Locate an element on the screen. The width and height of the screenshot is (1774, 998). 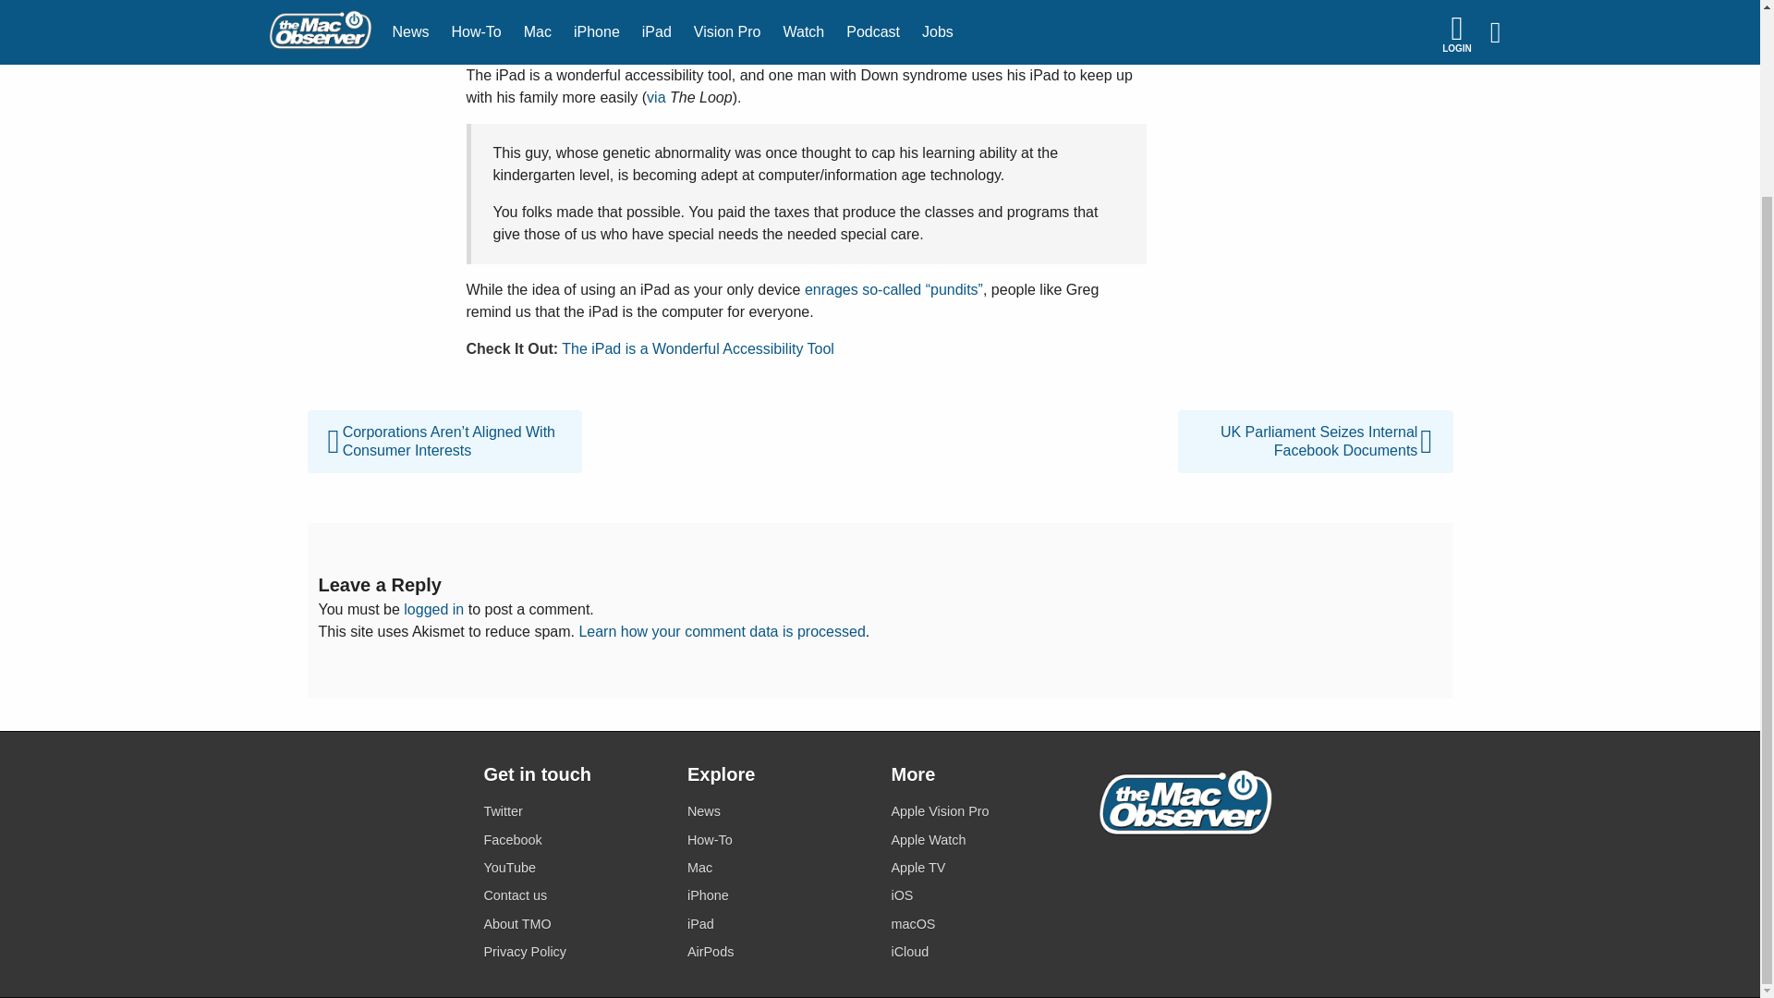
About TMO is located at coordinates (574, 924).